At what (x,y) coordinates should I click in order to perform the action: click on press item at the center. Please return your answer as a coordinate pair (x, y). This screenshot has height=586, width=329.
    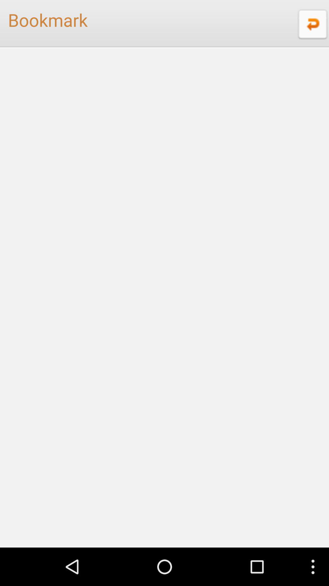
    Looking at the image, I should click on (164, 298).